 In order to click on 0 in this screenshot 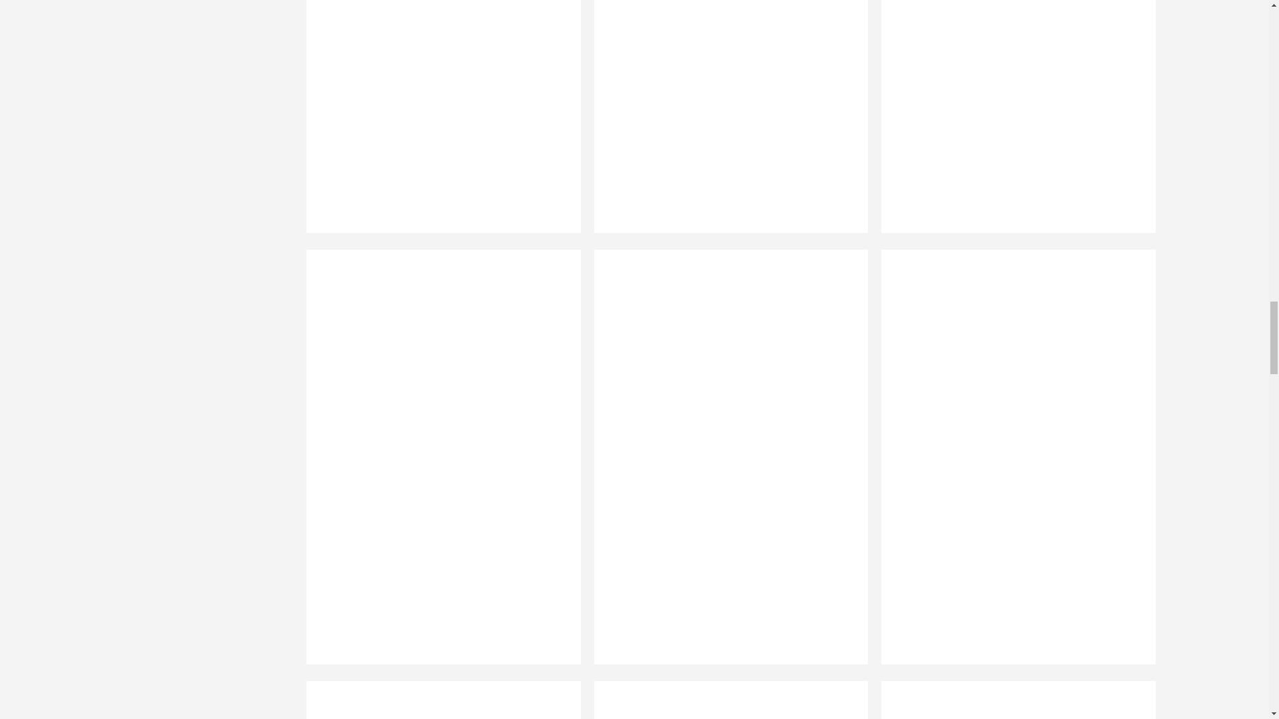, I will do `click(724, 124)`.